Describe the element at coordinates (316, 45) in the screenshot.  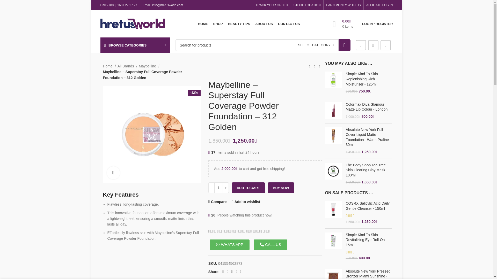
I see `SELECT CATEGORY` at that location.